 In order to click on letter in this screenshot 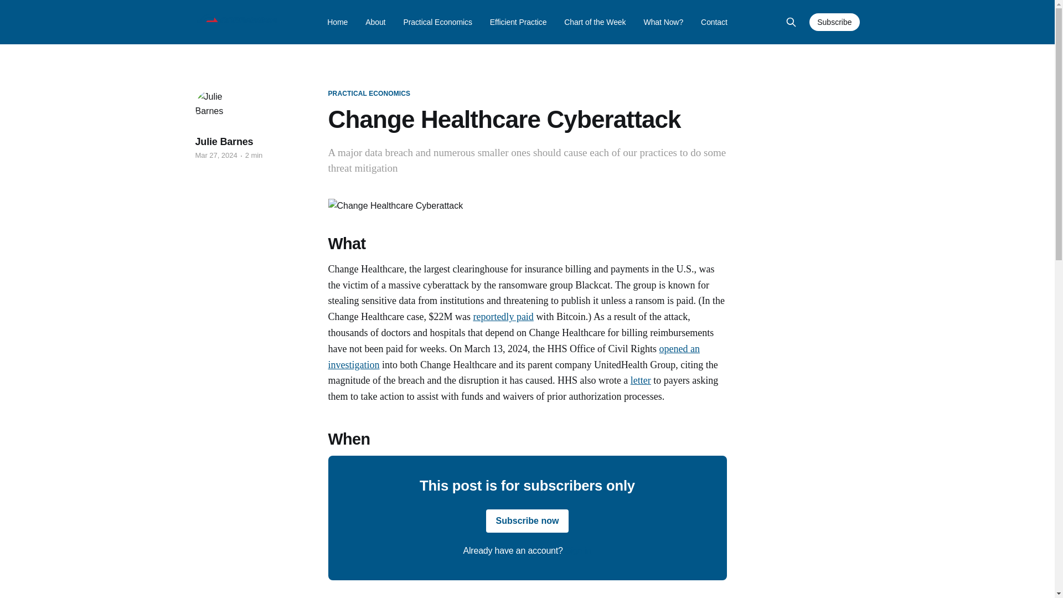, I will do `click(640, 380)`.